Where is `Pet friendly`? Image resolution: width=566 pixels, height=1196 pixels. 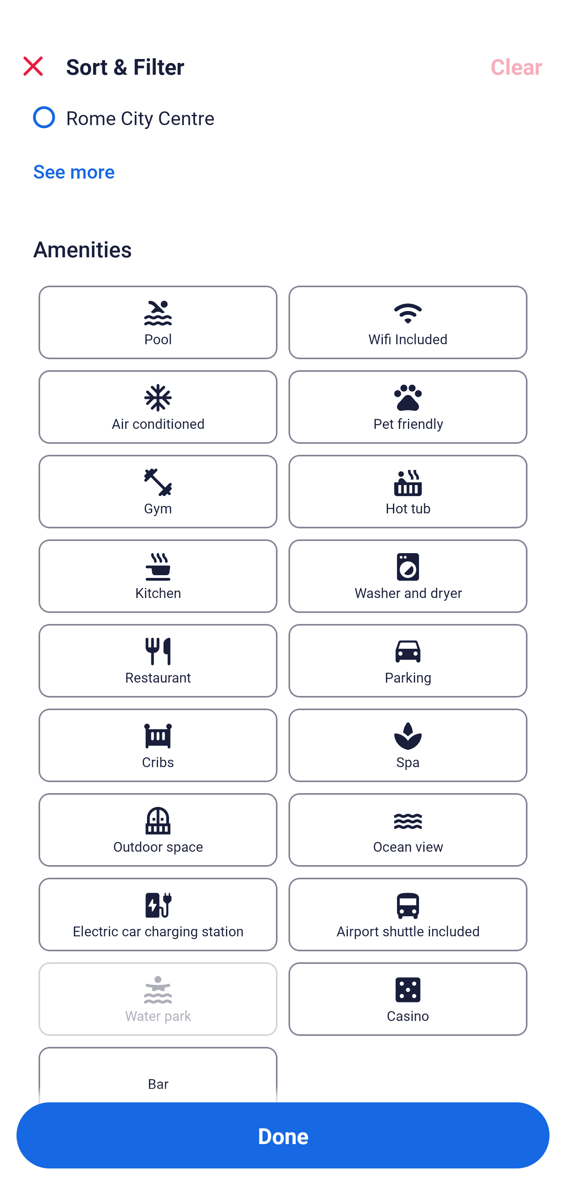
Pet friendly is located at coordinates (408, 407).